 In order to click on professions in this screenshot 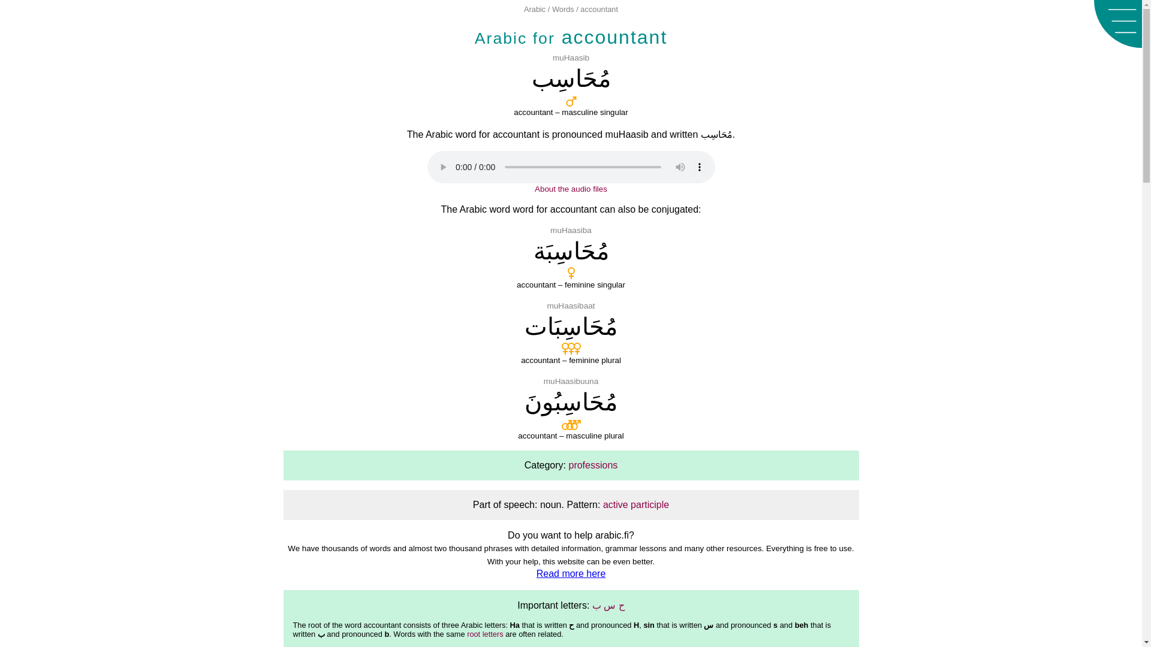, I will do `click(592, 465)`.